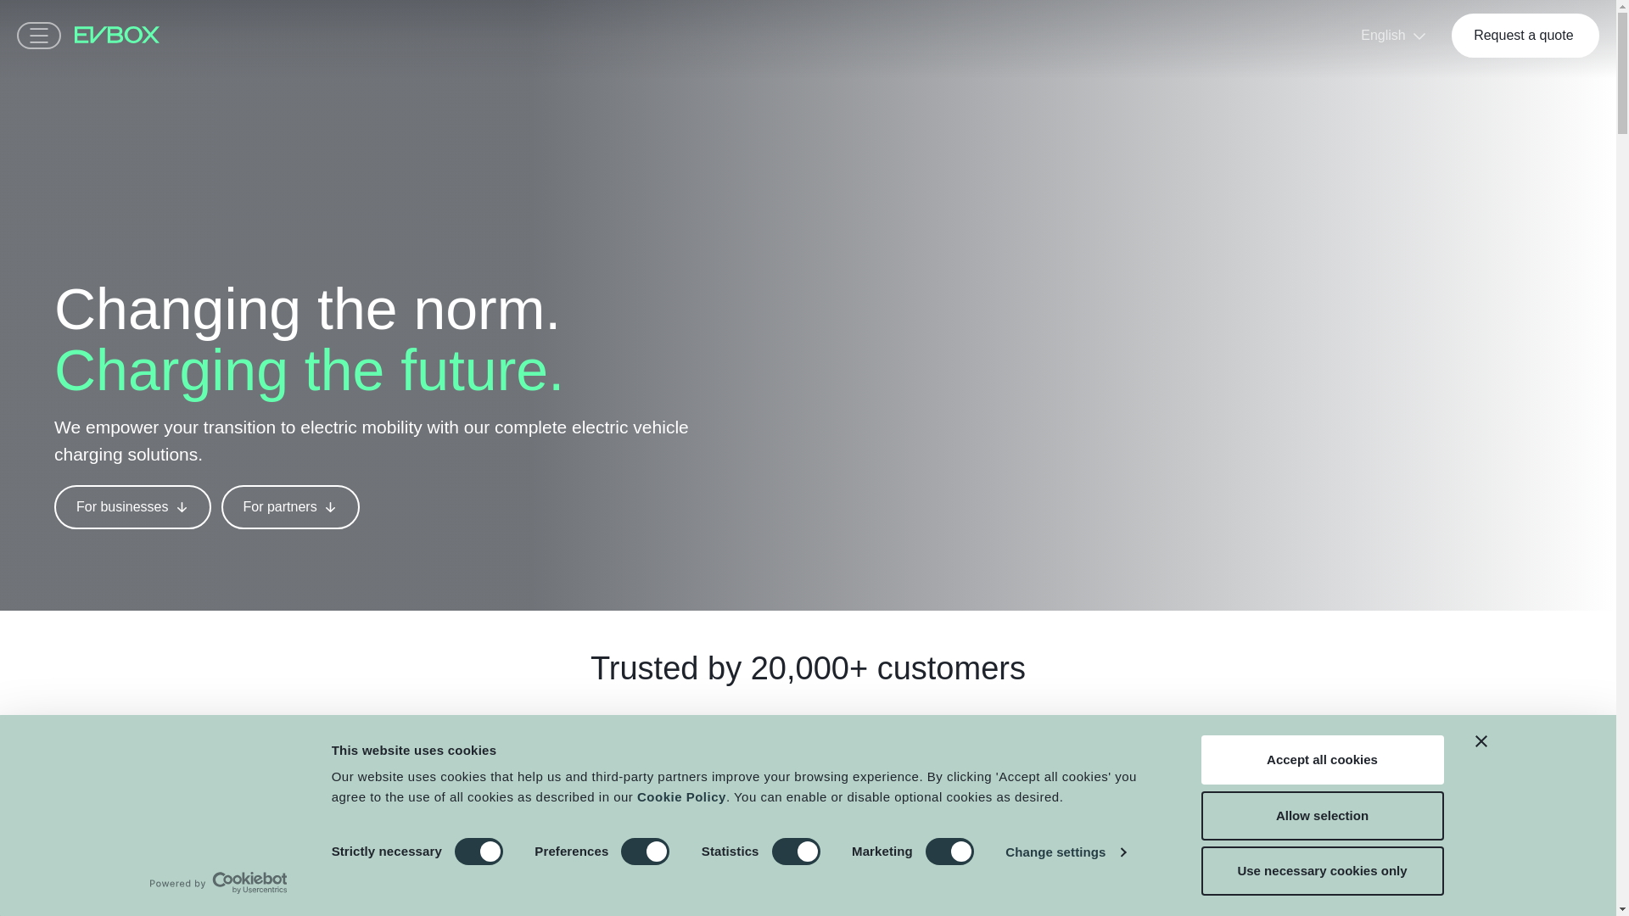 The image size is (1629, 916). I want to click on Cookie Policy, so click(681, 796).